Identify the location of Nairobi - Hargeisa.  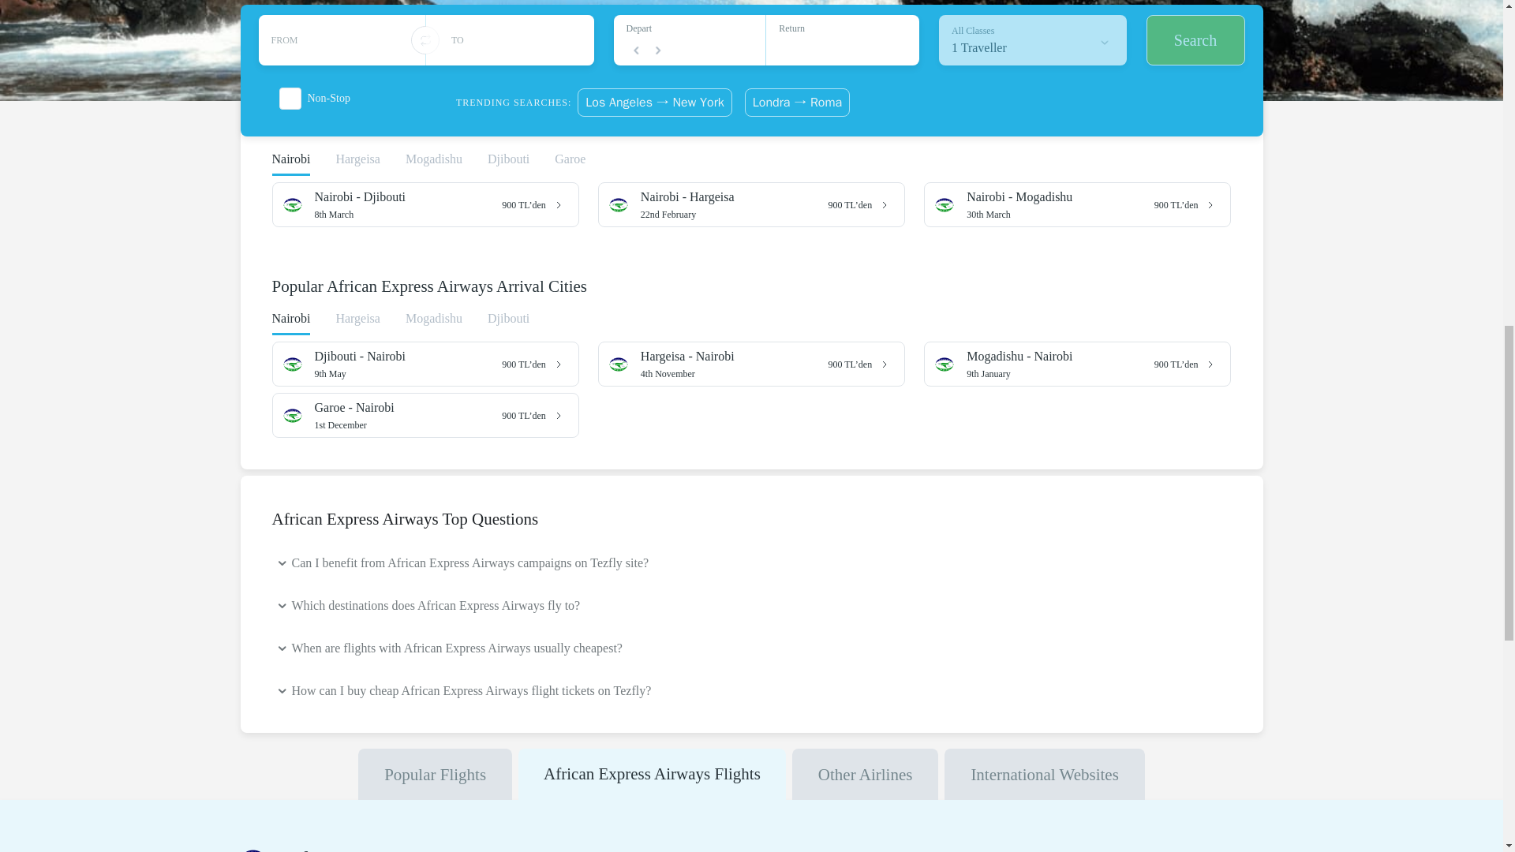
(1060, 363).